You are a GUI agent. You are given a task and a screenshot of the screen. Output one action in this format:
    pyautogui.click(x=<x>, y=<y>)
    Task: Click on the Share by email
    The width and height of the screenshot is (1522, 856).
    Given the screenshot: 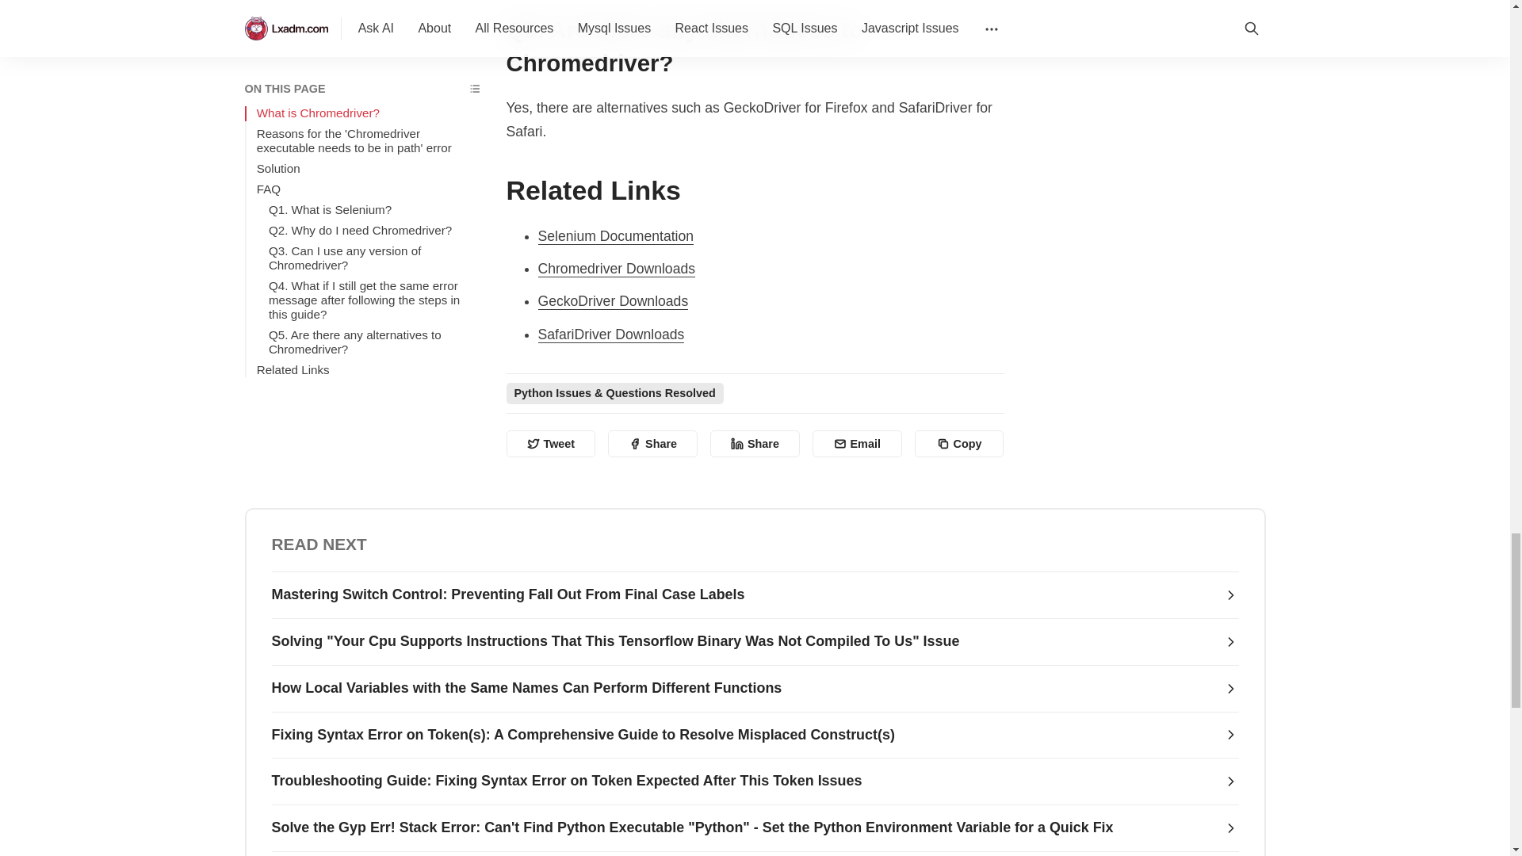 What is the action you would take?
    pyautogui.click(x=858, y=444)
    